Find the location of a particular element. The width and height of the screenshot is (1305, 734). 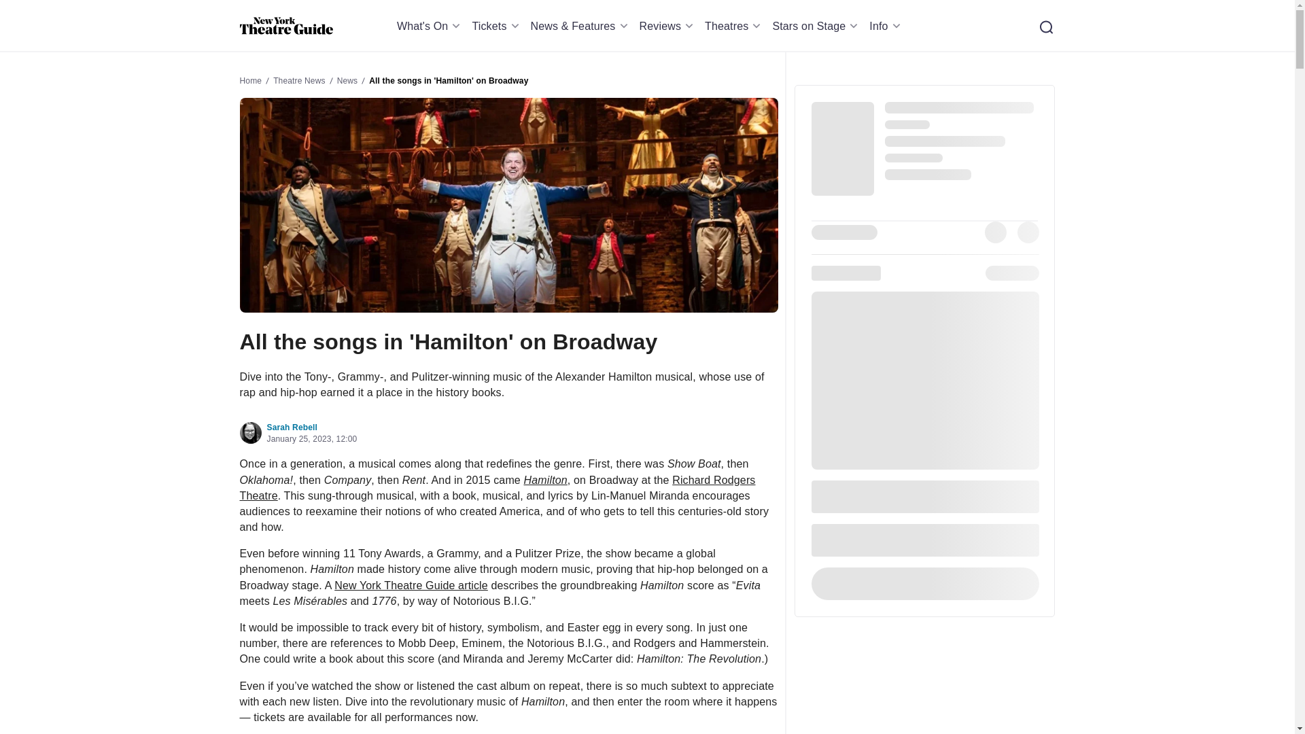

Tickets is located at coordinates (497, 26).